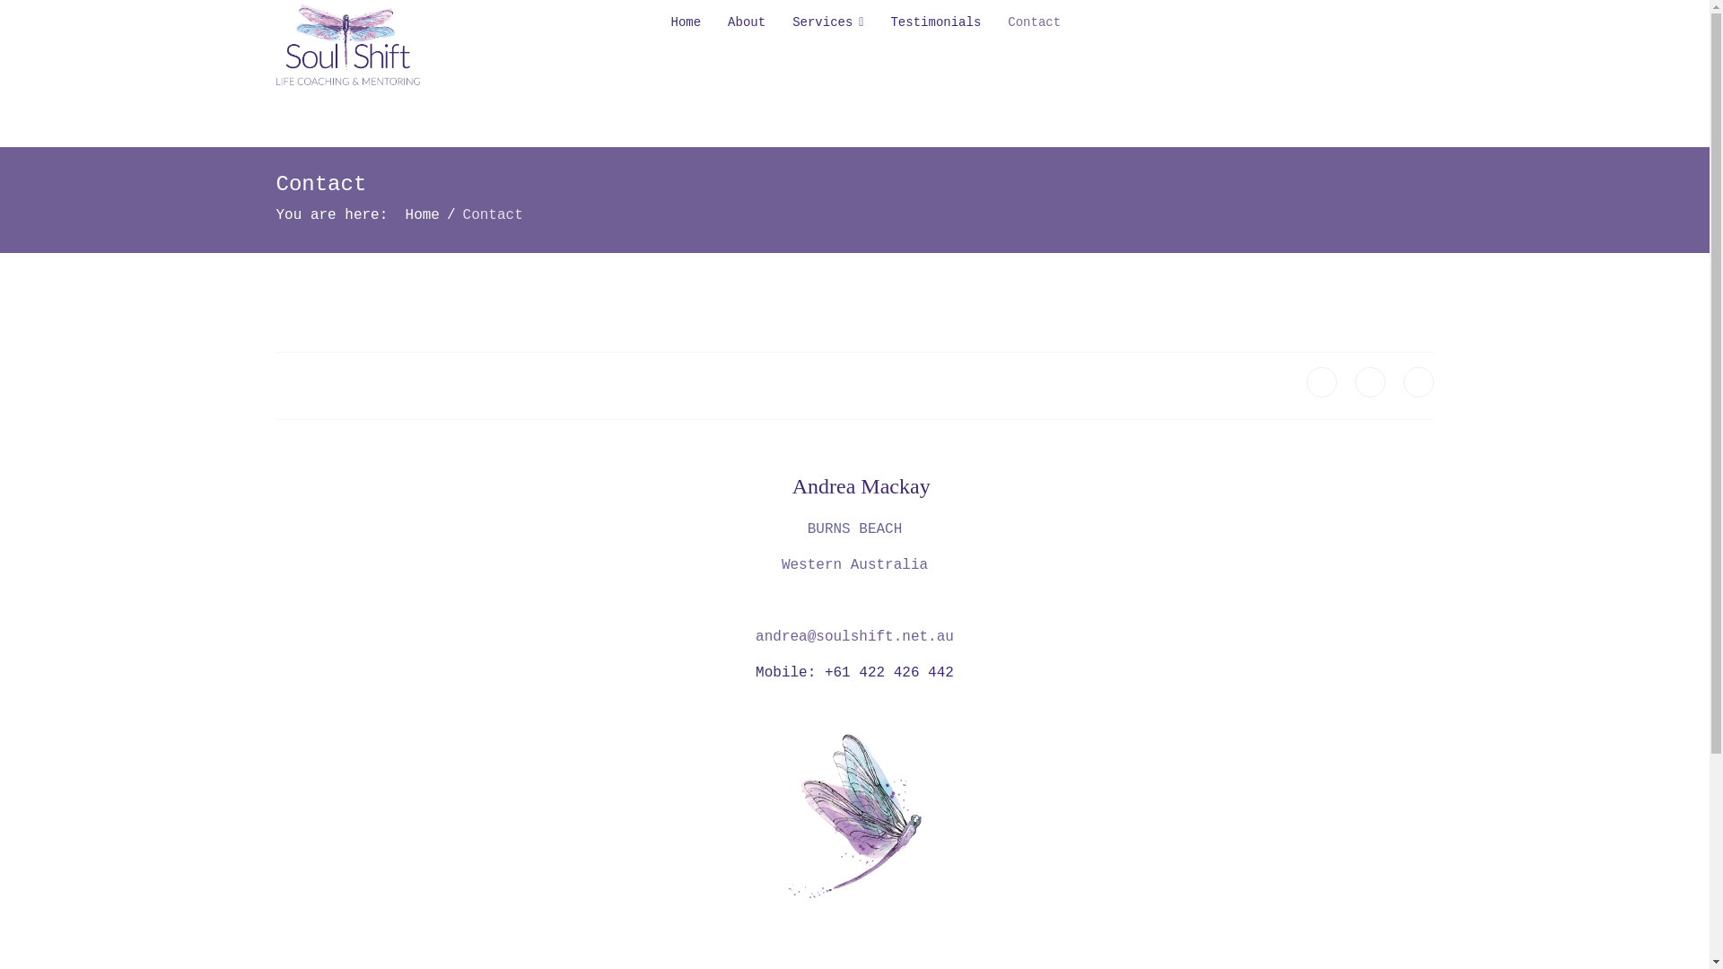 The width and height of the screenshot is (1723, 969). Describe the element at coordinates (827, 22) in the screenshot. I see `Services` at that location.